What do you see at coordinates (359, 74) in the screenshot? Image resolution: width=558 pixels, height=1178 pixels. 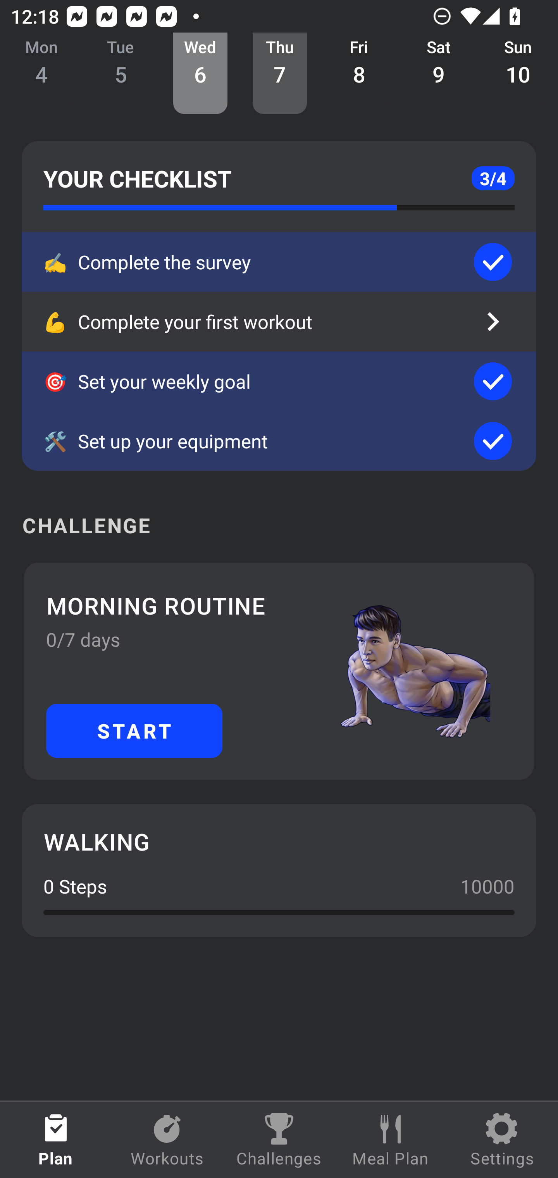 I see `Fri 8` at bounding box center [359, 74].